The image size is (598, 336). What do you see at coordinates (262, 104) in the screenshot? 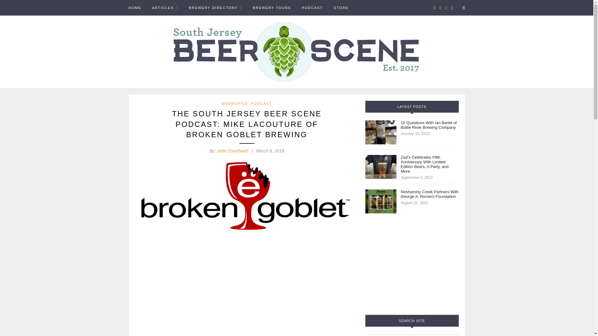
I see `PODCAST` at bounding box center [262, 104].